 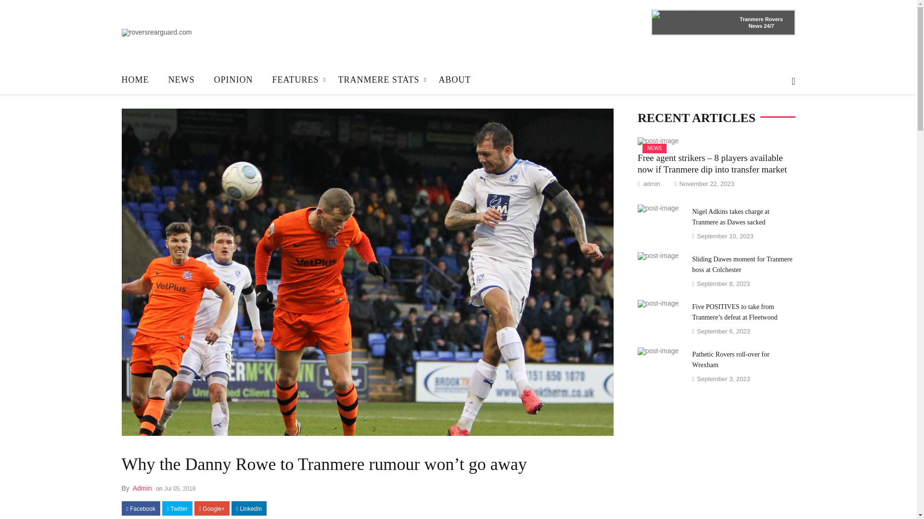 What do you see at coordinates (690, 22) in the screenshot?
I see `Click here for more Tranmere Rovers news from NewsNow` at bounding box center [690, 22].